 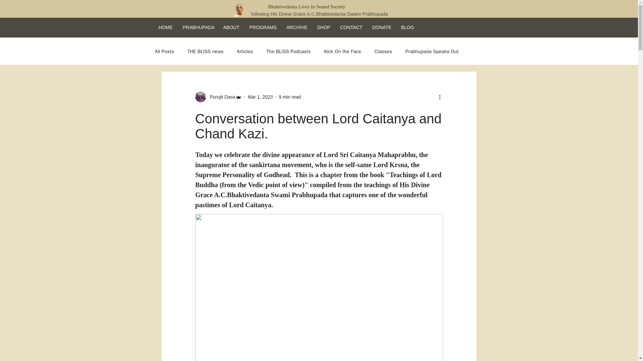 What do you see at coordinates (244, 51) in the screenshot?
I see `Articles` at bounding box center [244, 51].